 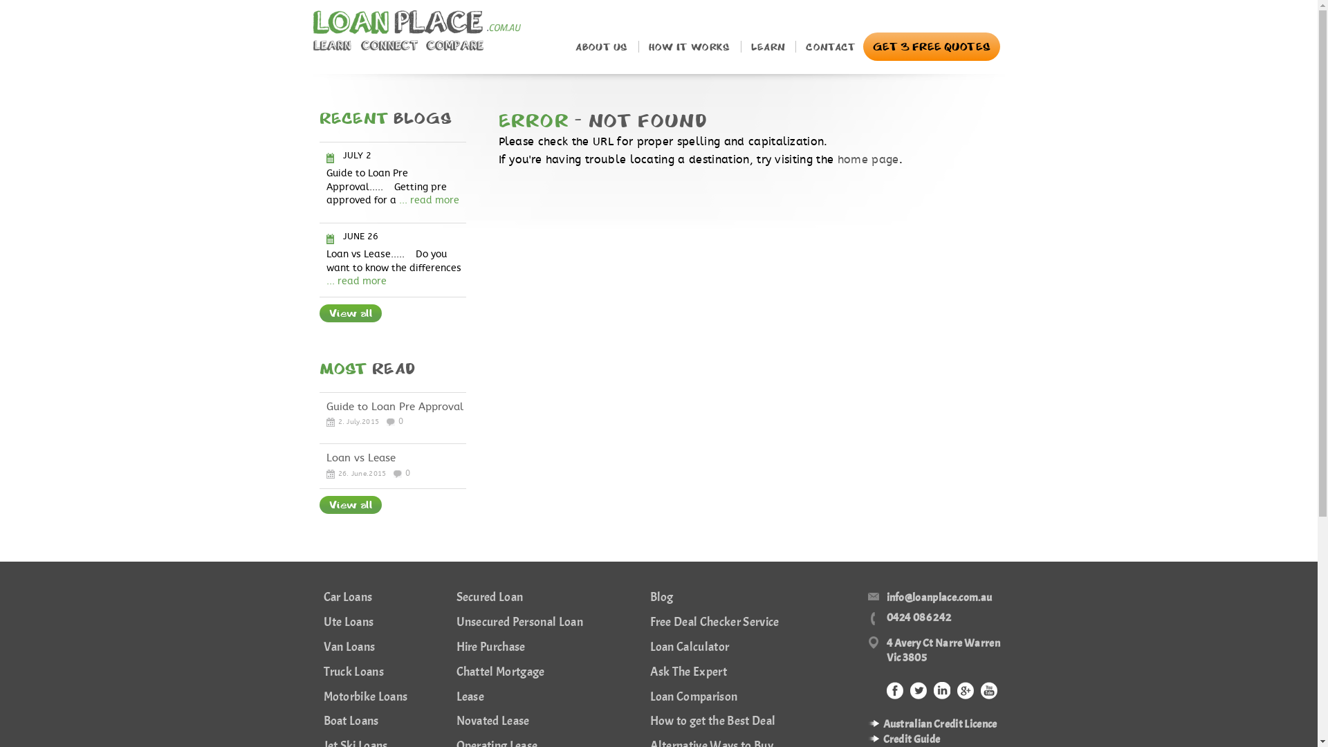 I want to click on home page, so click(x=869, y=160).